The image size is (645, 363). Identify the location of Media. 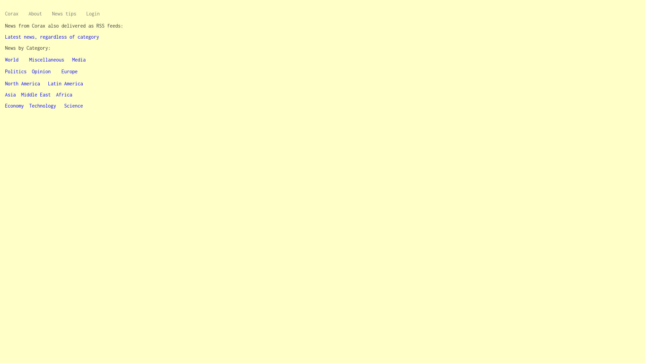
(79, 60).